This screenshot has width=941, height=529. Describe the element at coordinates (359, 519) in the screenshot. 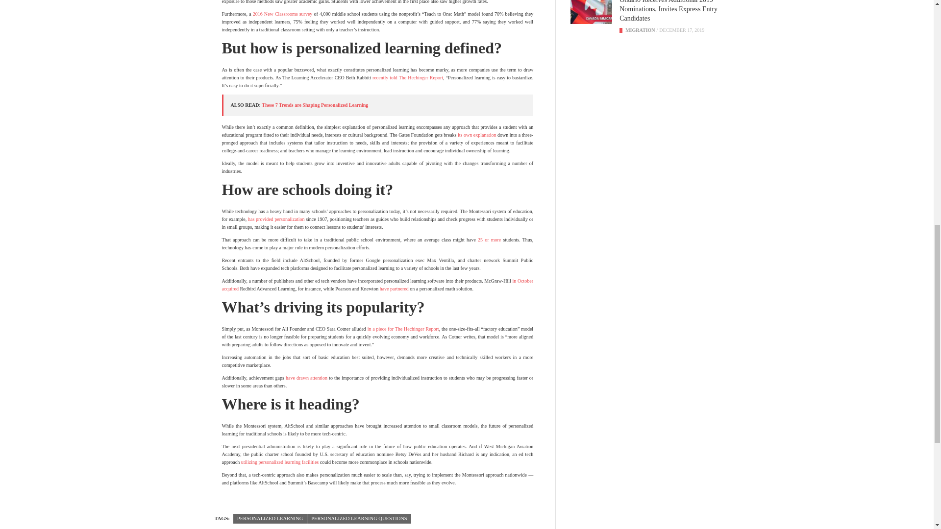

I see `Personalized learning Questions` at that location.